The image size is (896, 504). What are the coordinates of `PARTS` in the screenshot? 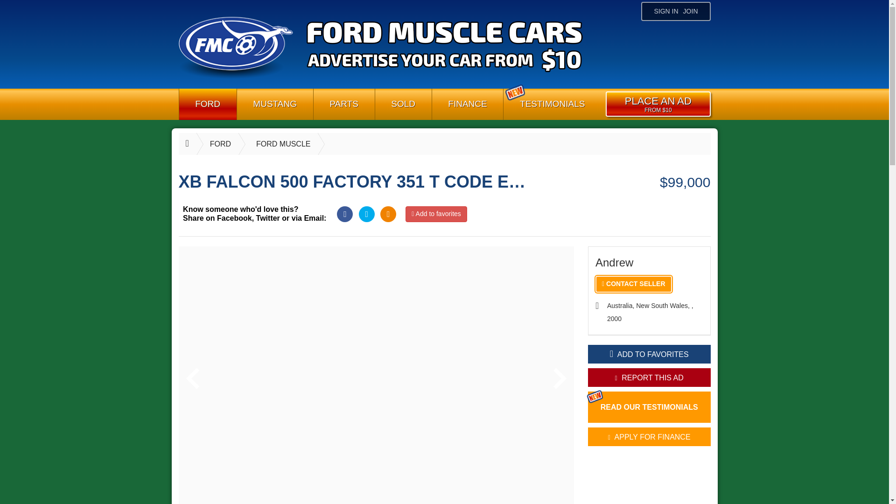 It's located at (344, 105).